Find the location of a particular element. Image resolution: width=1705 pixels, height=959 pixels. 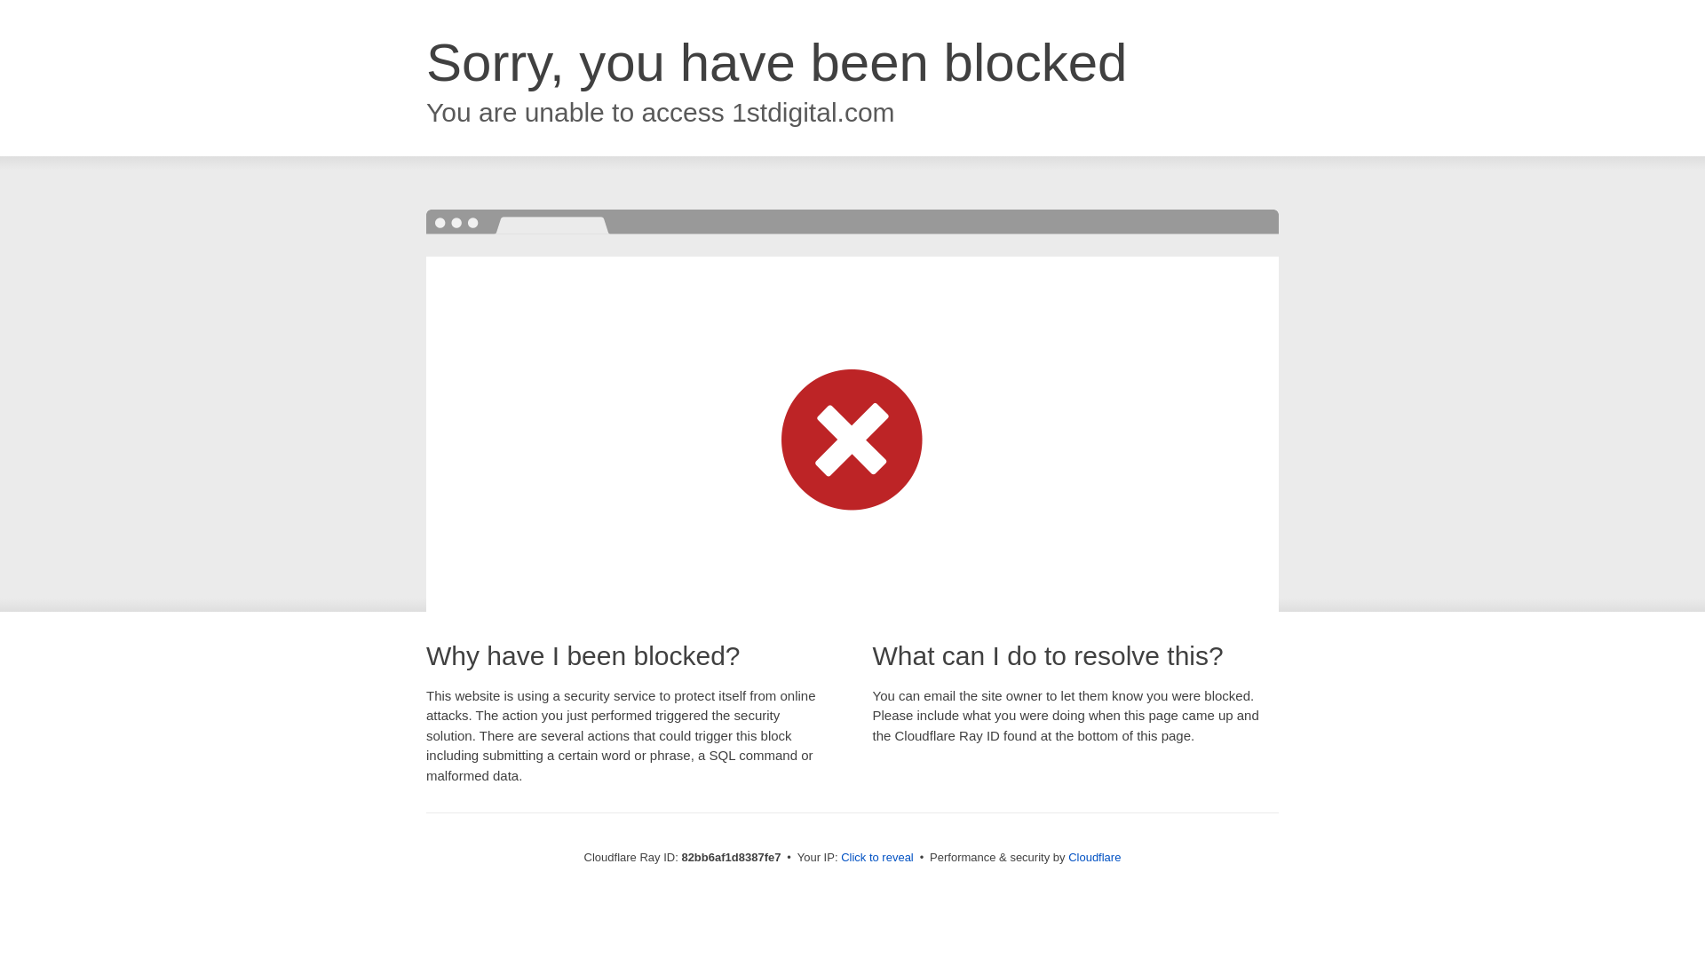

Cloudflare is located at coordinates (1094, 858).